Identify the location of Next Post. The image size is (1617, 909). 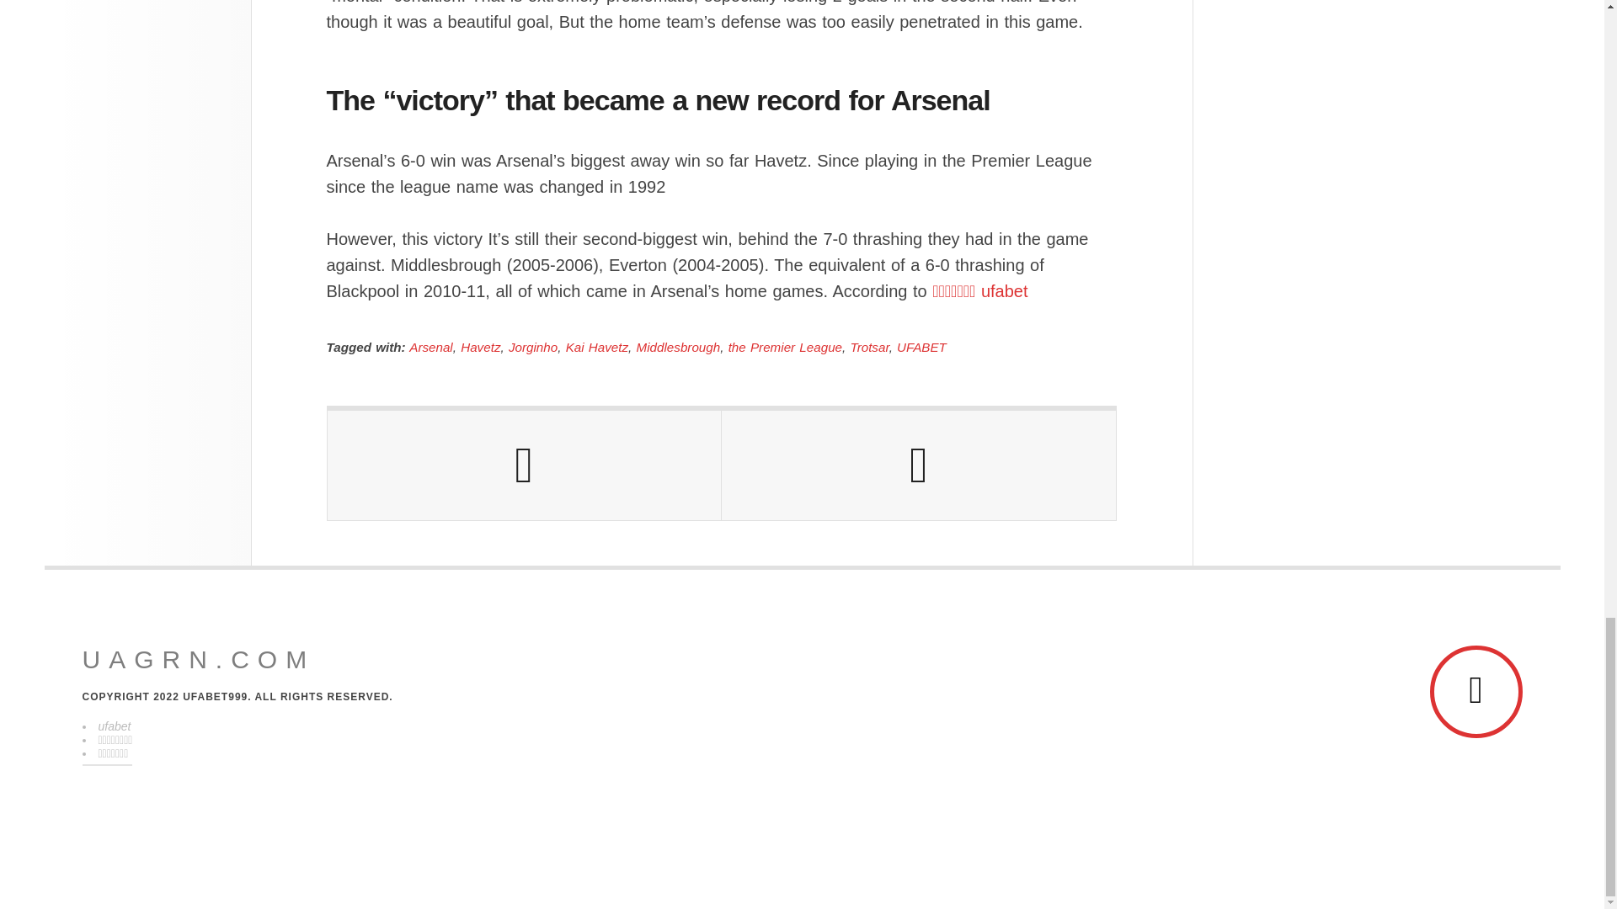
(918, 465).